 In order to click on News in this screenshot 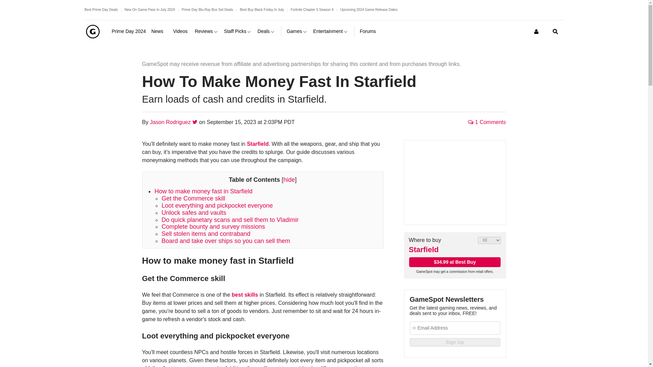, I will do `click(160, 31)`.